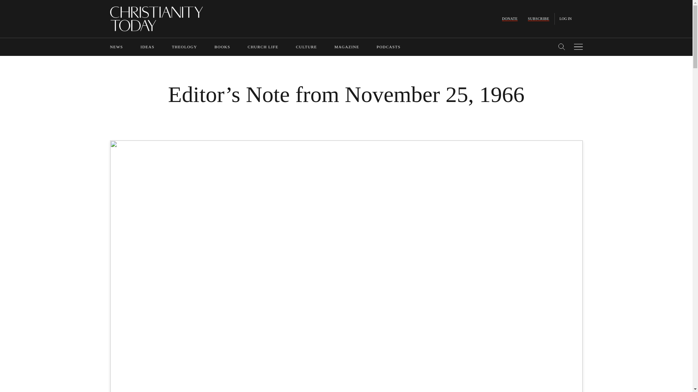  I want to click on LOG IN, so click(566, 19).